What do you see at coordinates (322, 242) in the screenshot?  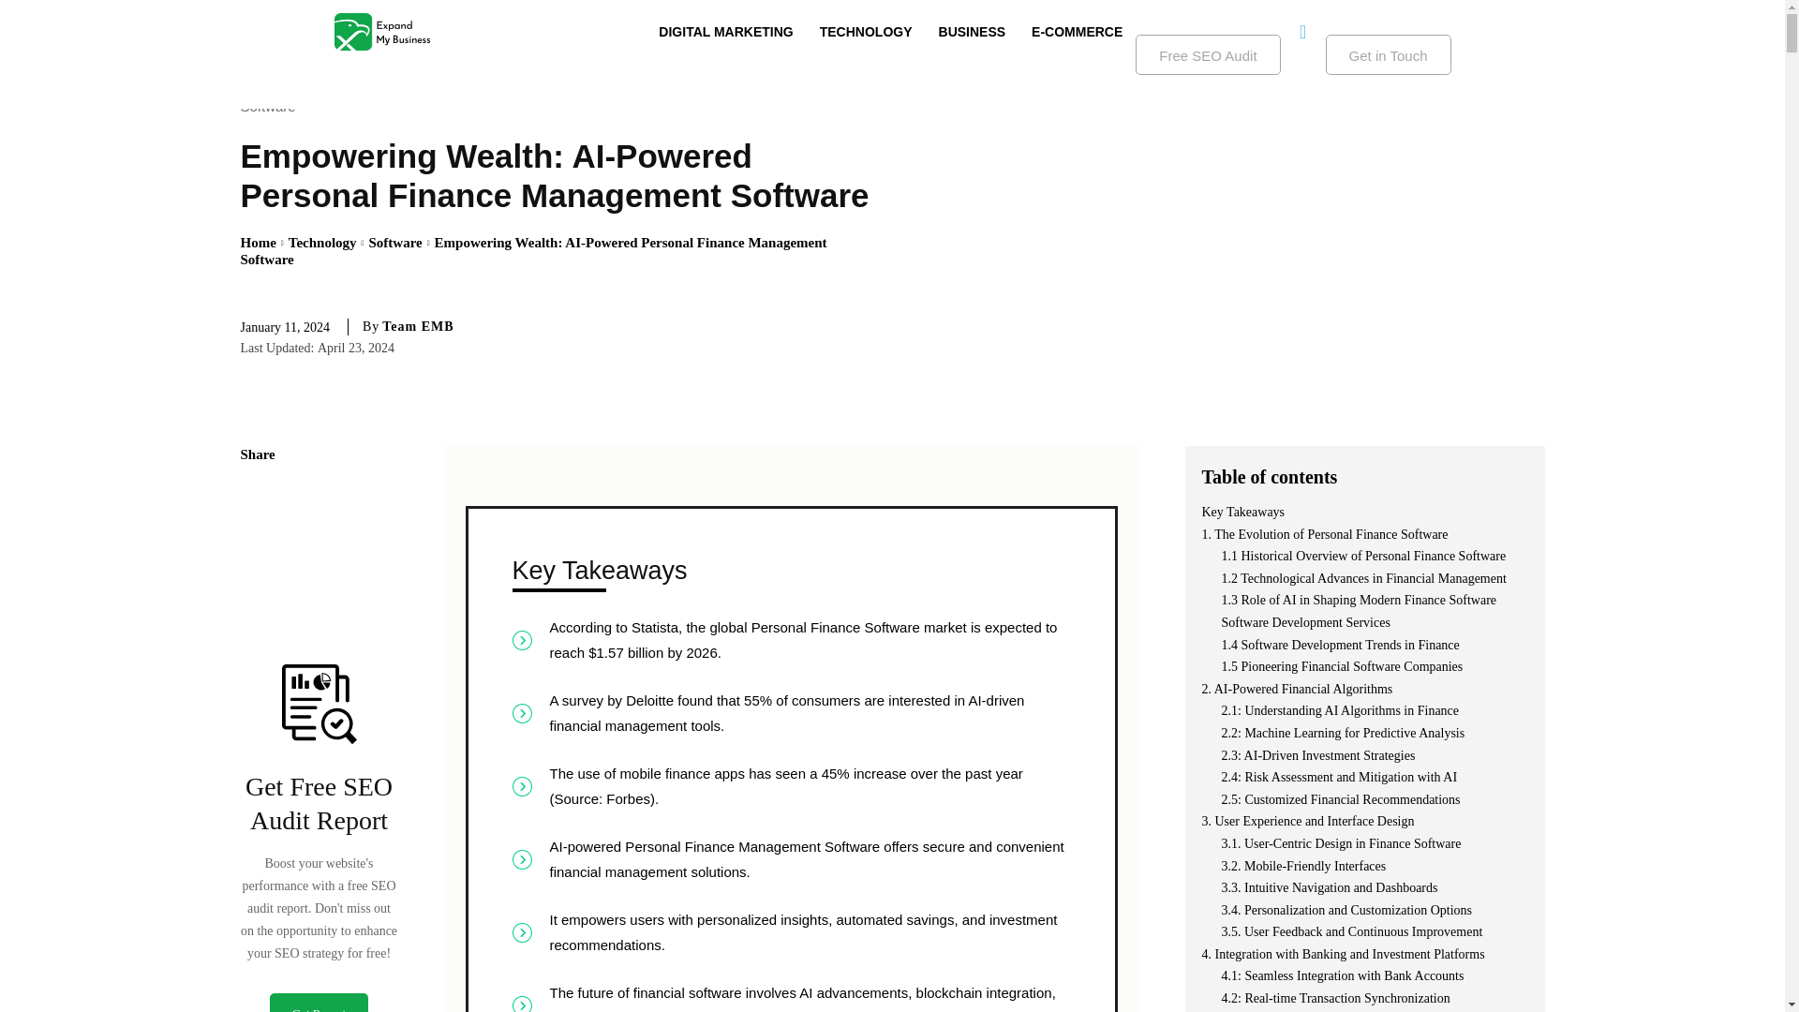 I see `Technology` at bounding box center [322, 242].